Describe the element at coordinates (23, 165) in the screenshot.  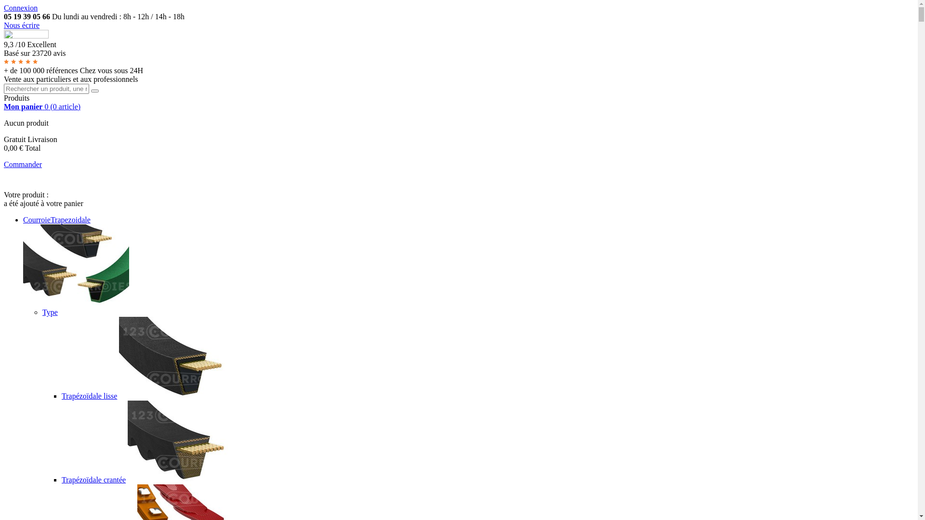
I see `Commander` at that location.